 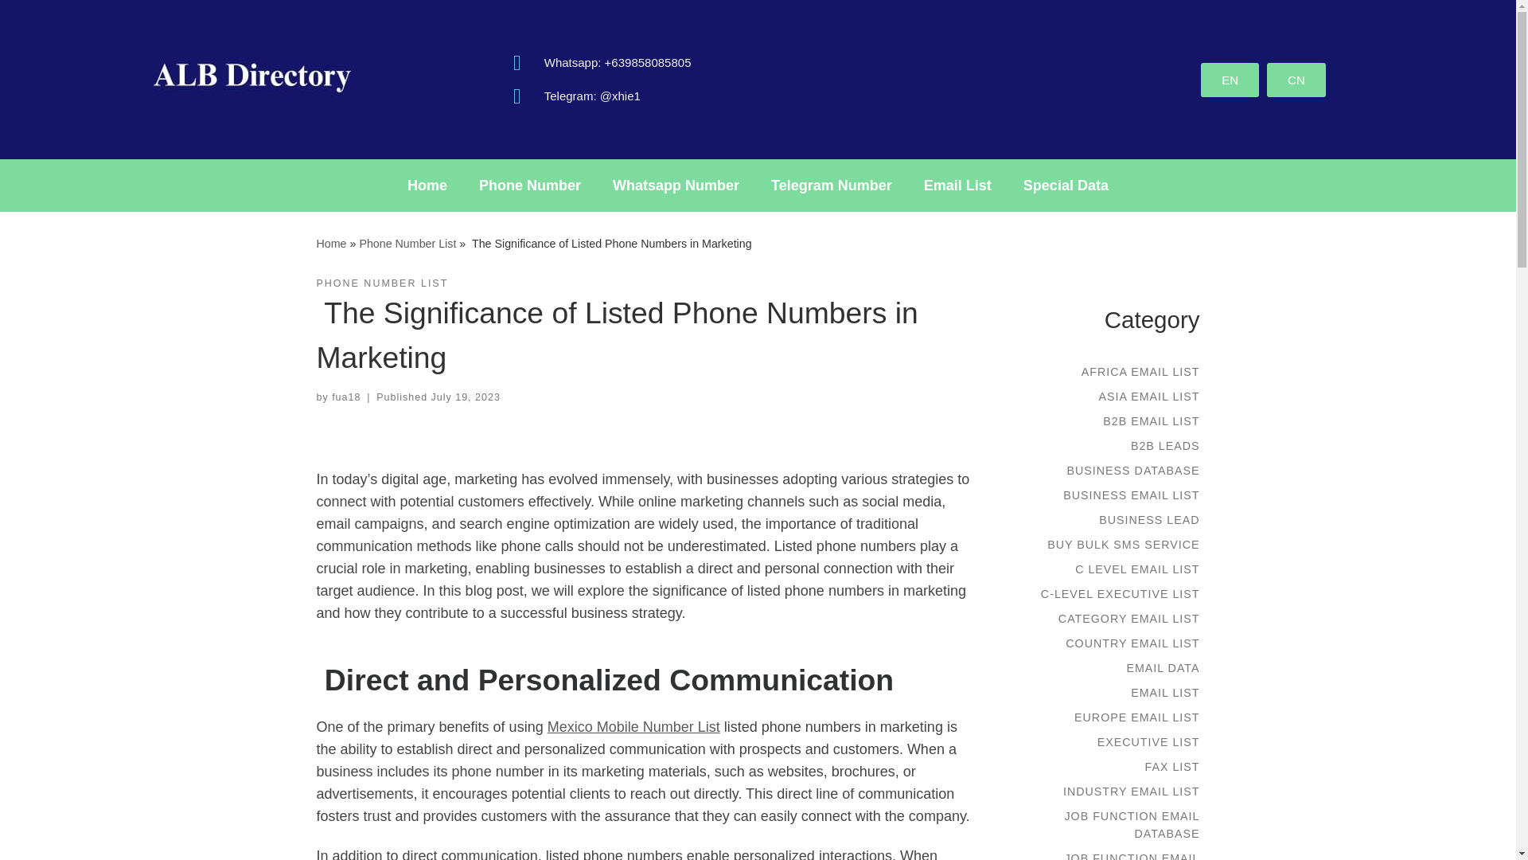 What do you see at coordinates (530, 185) in the screenshot?
I see `Phone Number` at bounding box center [530, 185].